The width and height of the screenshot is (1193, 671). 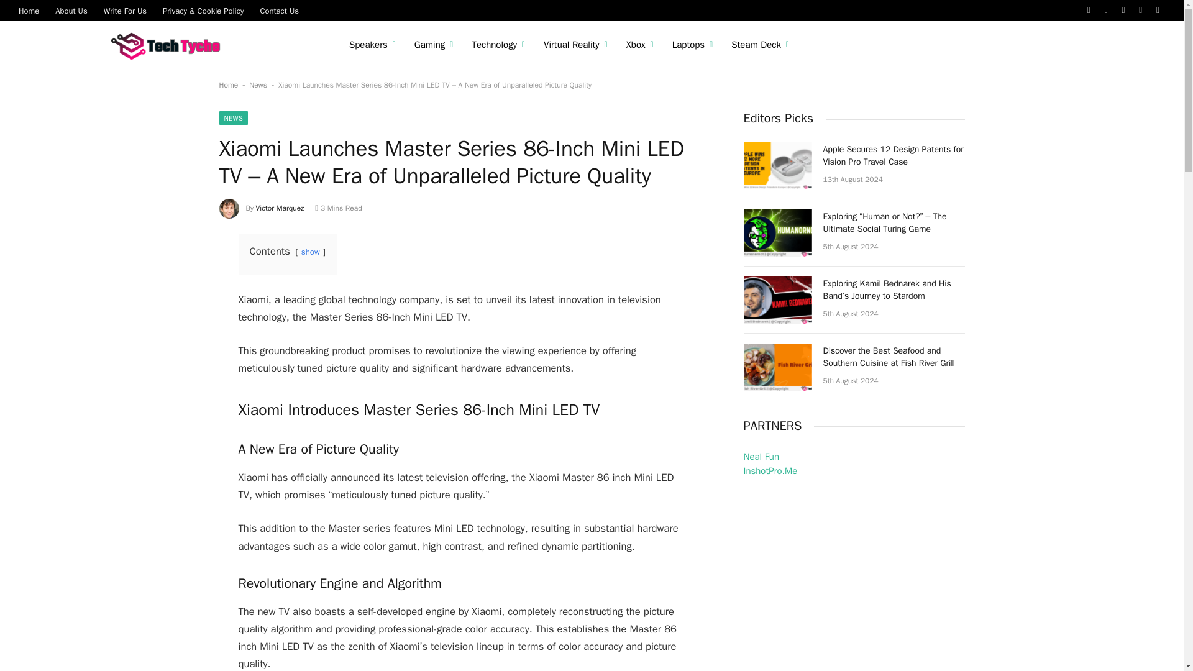 I want to click on Posts by Victor Marquez, so click(x=280, y=208).